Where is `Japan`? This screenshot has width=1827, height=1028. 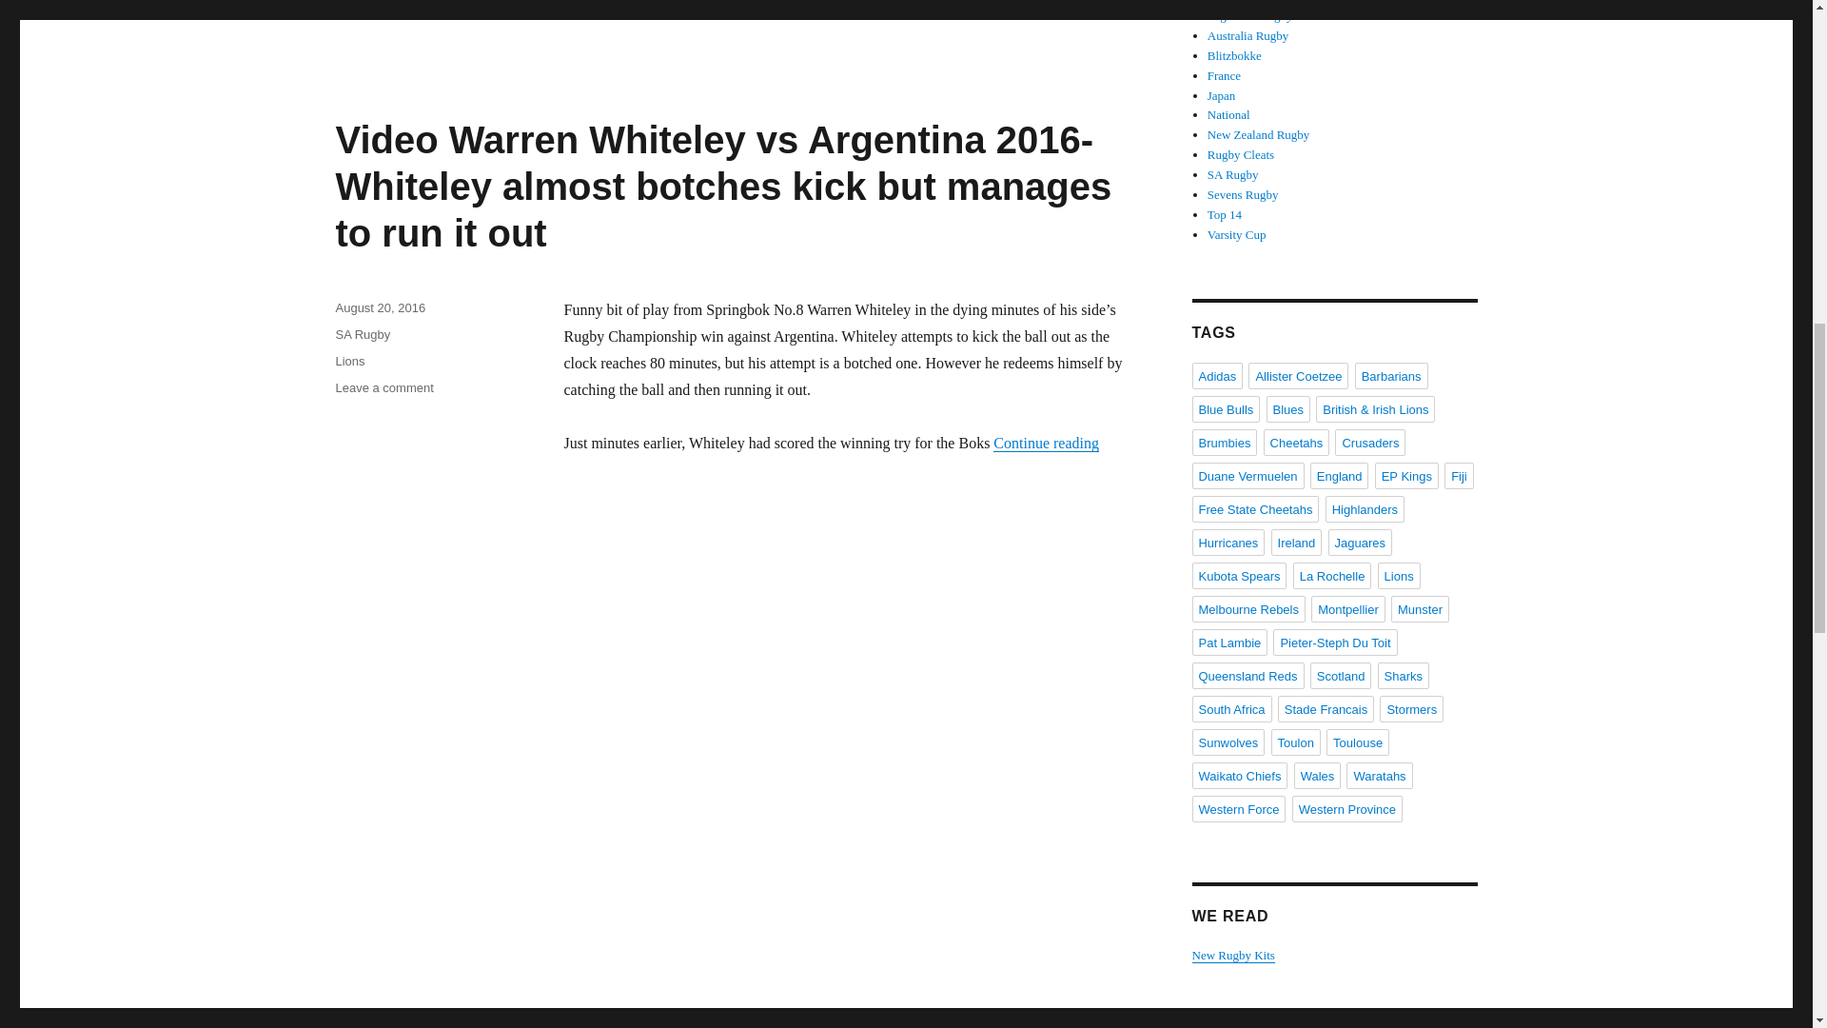
Japan is located at coordinates (1222, 93).